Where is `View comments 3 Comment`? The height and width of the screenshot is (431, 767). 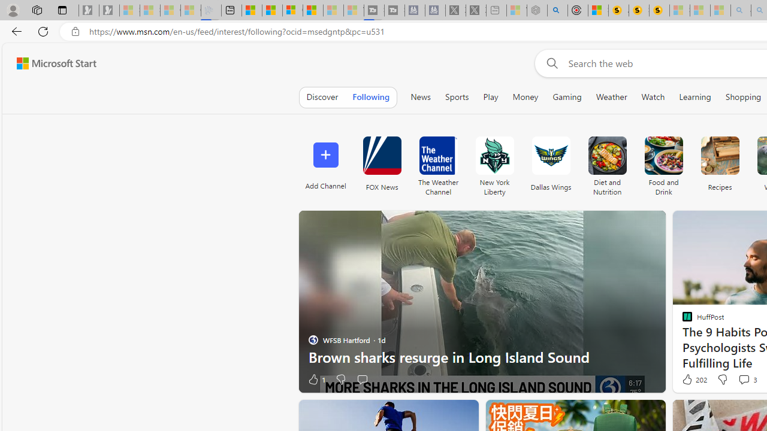
View comments 3 Comment is located at coordinates (744, 380).